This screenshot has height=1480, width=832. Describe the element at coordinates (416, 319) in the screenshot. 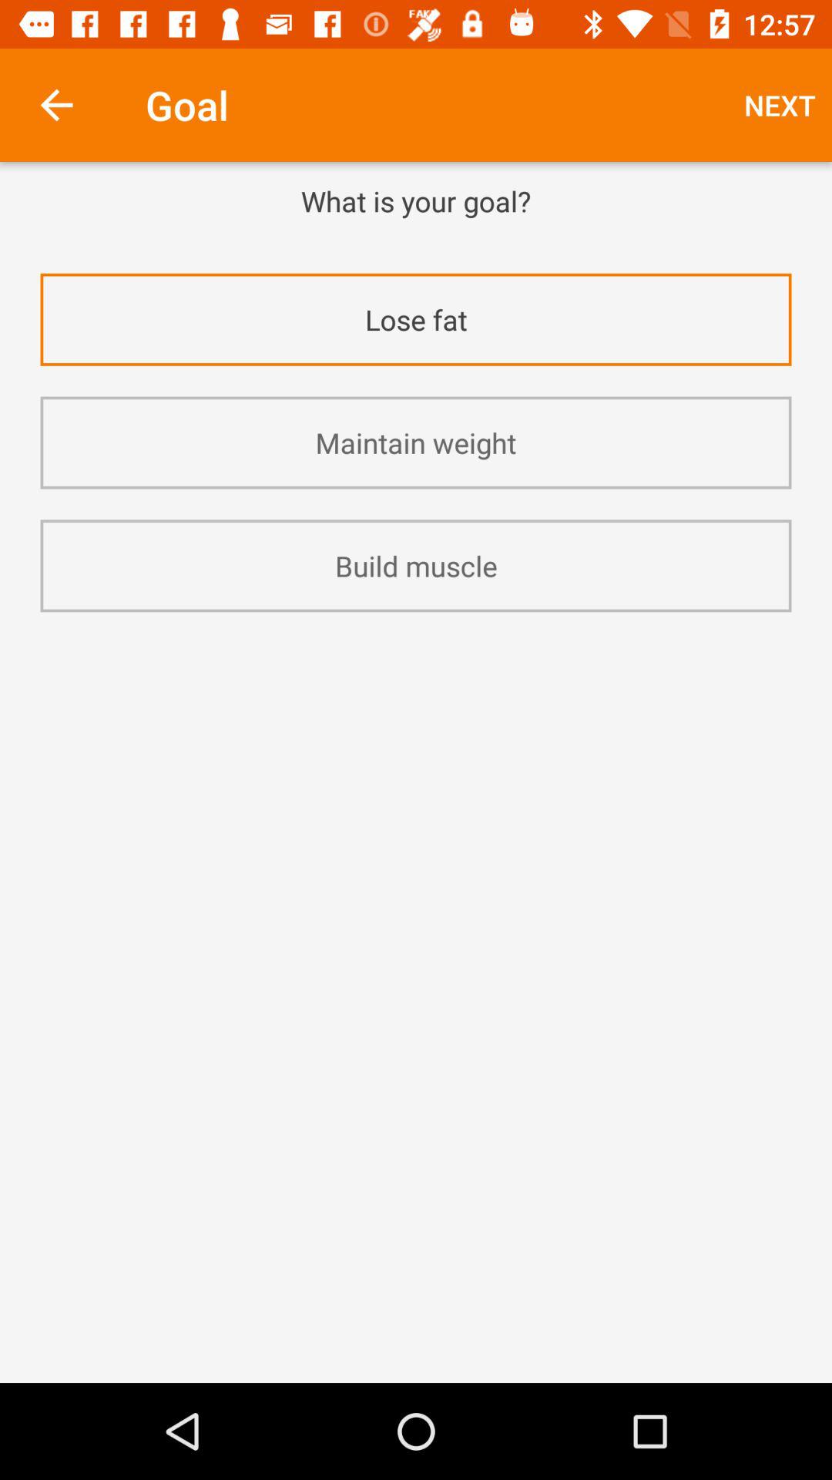

I see `open the item above maintain weight icon` at that location.